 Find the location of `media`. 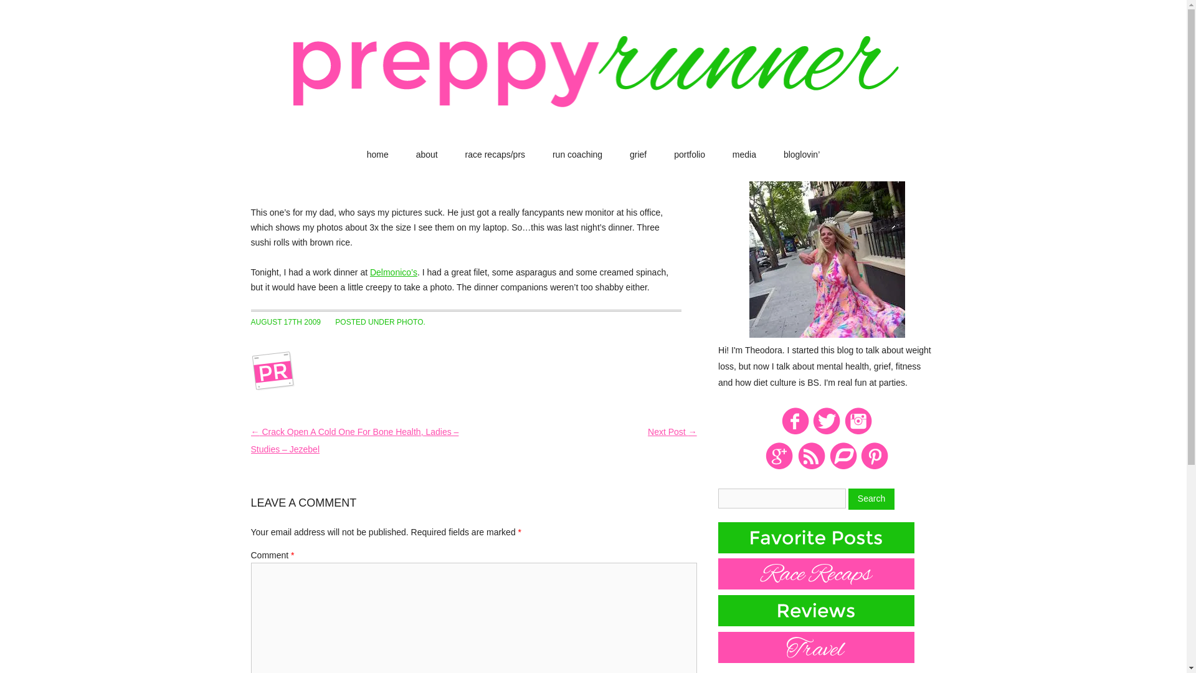

media is located at coordinates (744, 155).